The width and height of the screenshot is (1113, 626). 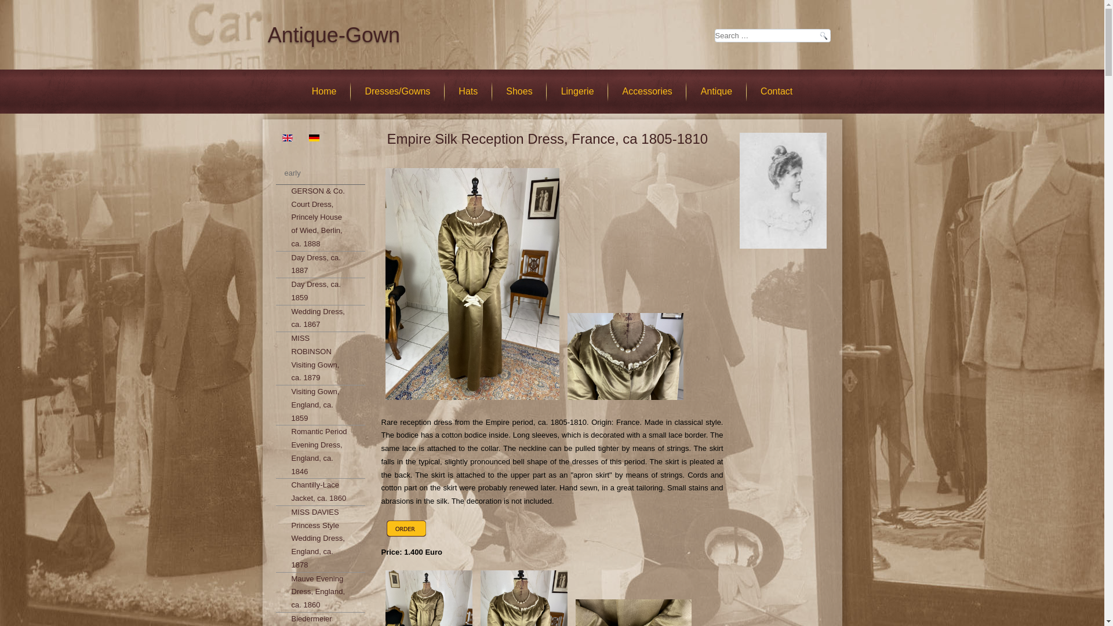 What do you see at coordinates (320, 358) in the screenshot?
I see `MISS ROBINSON Visiting Gown, ca. 1879` at bounding box center [320, 358].